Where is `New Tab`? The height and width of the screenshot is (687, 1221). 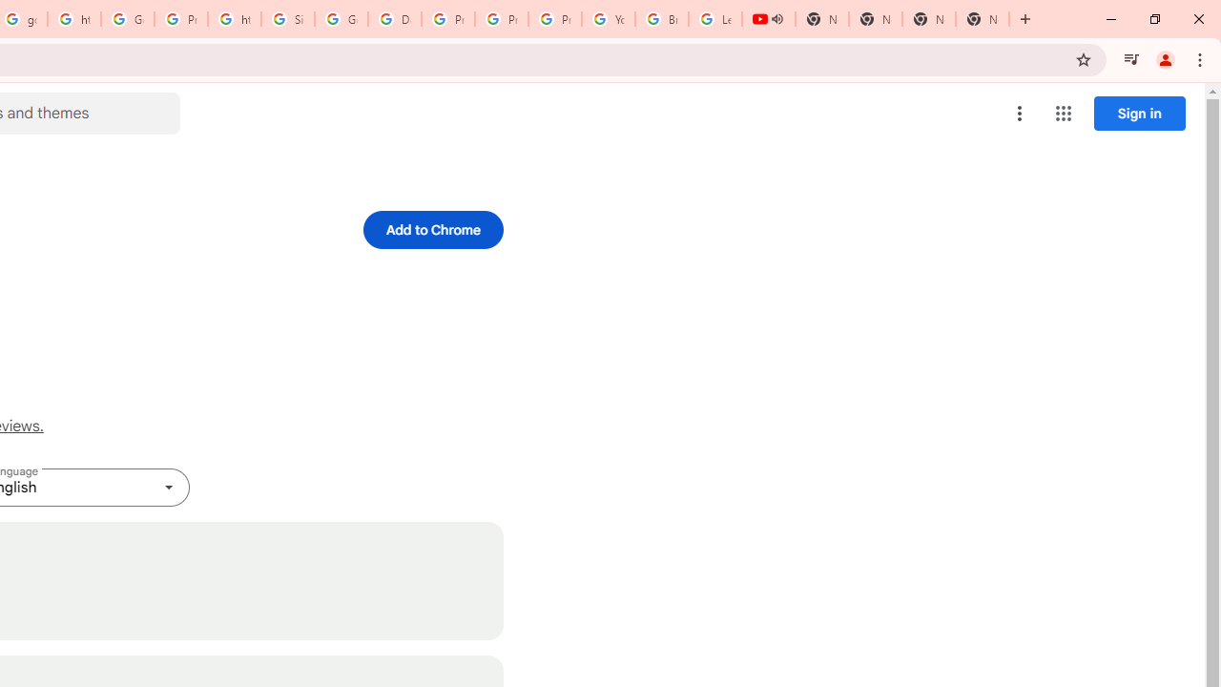 New Tab is located at coordinates (983, 19).